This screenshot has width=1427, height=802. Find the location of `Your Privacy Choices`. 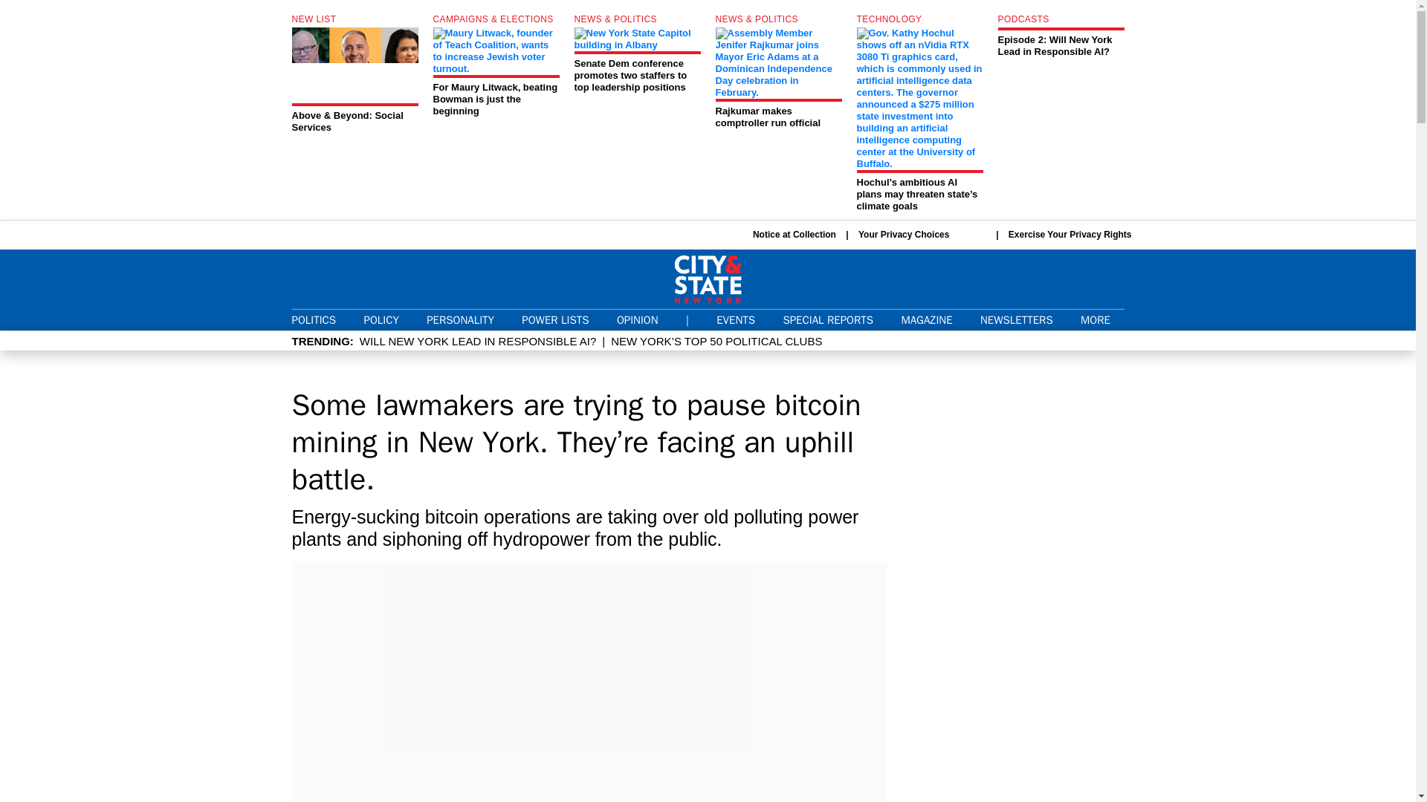

Your Privacy Choices is located at coordinates (460, 319).